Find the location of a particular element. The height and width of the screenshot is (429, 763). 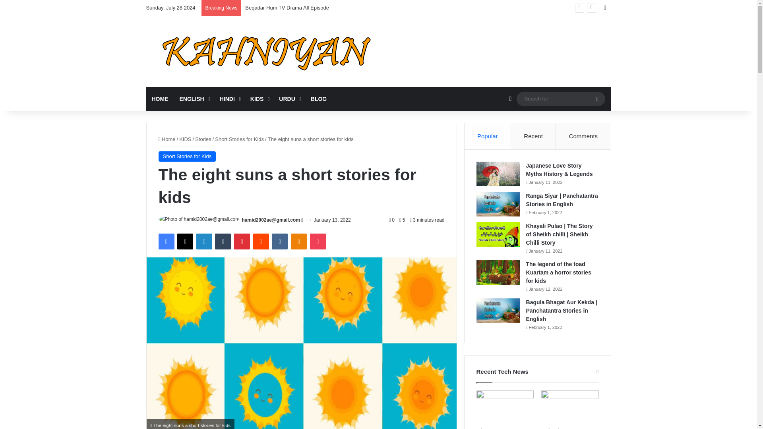

Tumblr is located at coordinates (223, 241).